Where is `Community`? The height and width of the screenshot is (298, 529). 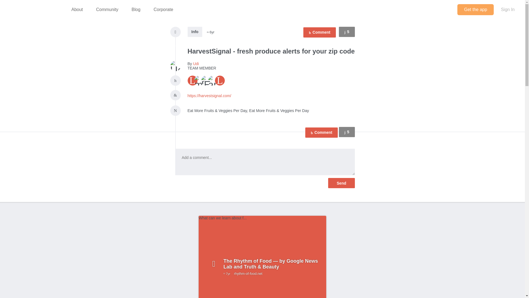
Community is located at coordinates (473, 10).